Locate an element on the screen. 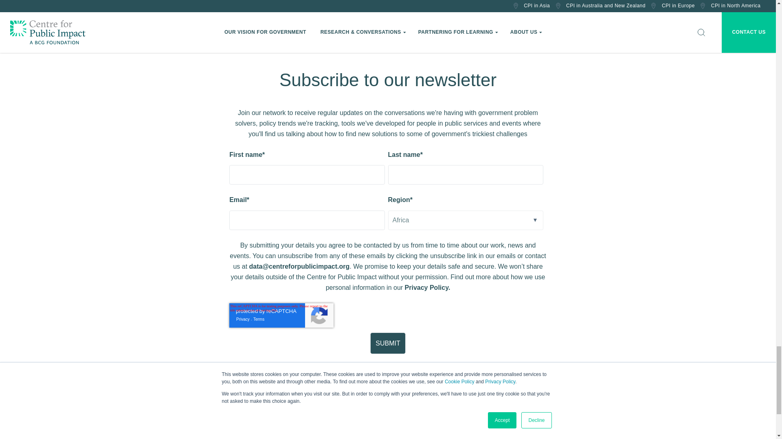 The image size is (782, 439). reCAPTCHA is located at coordinates (281, 315).